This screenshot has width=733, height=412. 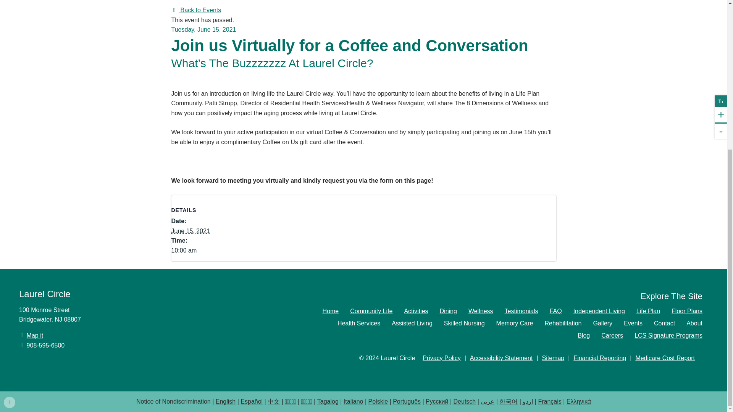 I want to click on Link to Google Map, so click(x=35, y=336).